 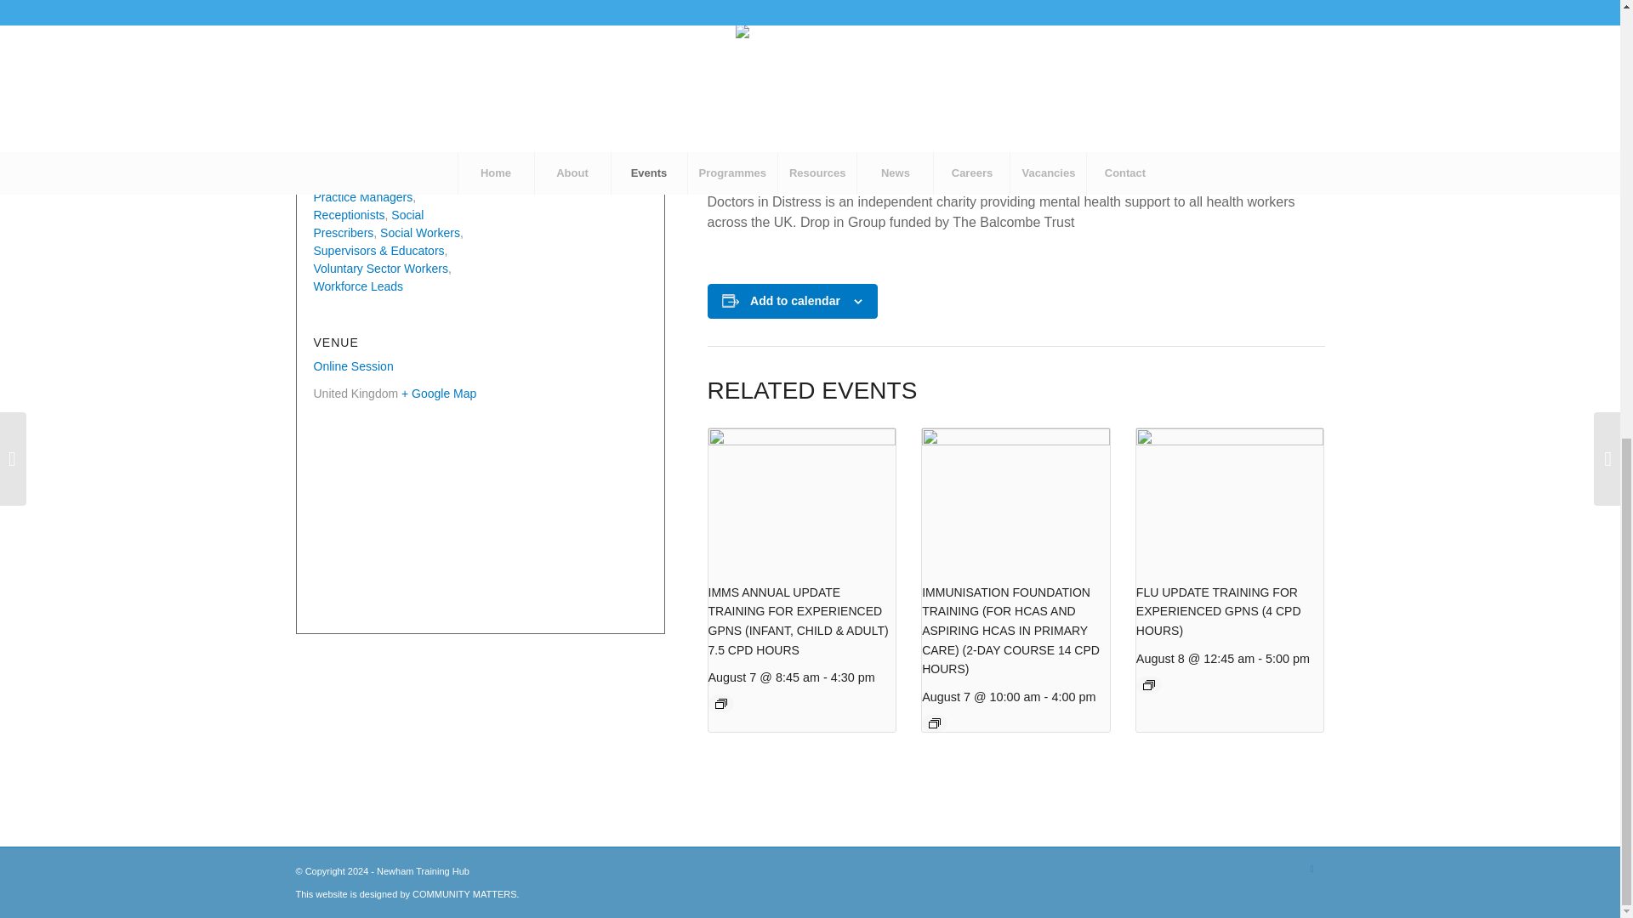 What do you see at coordinates (1148, 685) in the screenshot?
I see `Event Series` at bounding box center [1148, 685].